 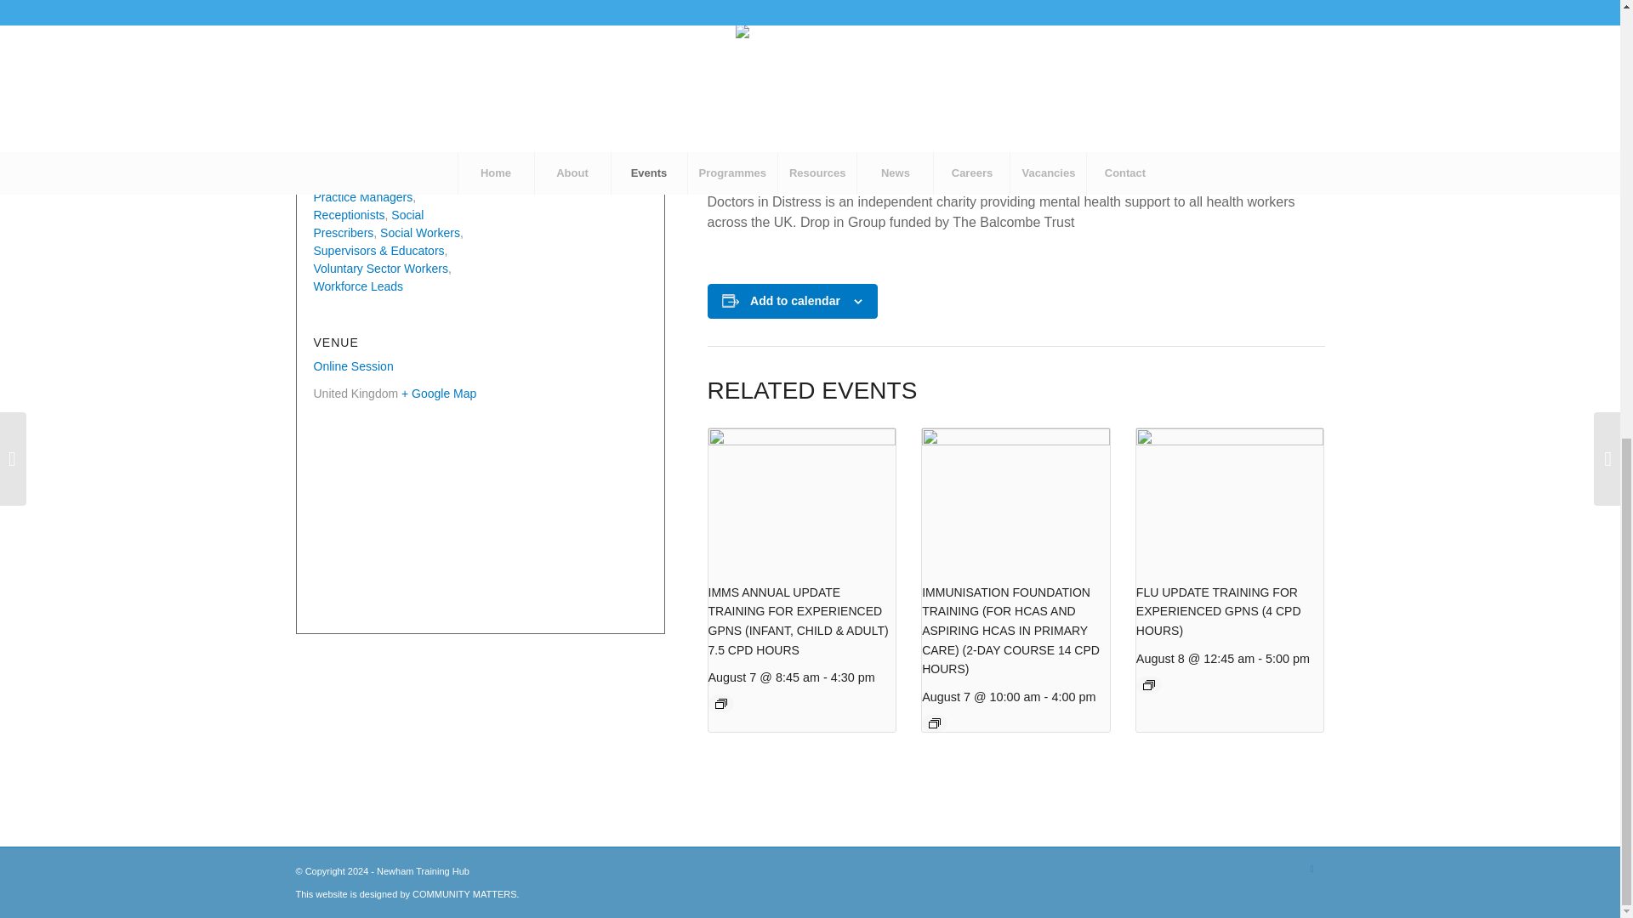 What do you see at coordinates (1148, 685) in the screenshot?
I see `Event Series` at bounding box center [1148, 685].